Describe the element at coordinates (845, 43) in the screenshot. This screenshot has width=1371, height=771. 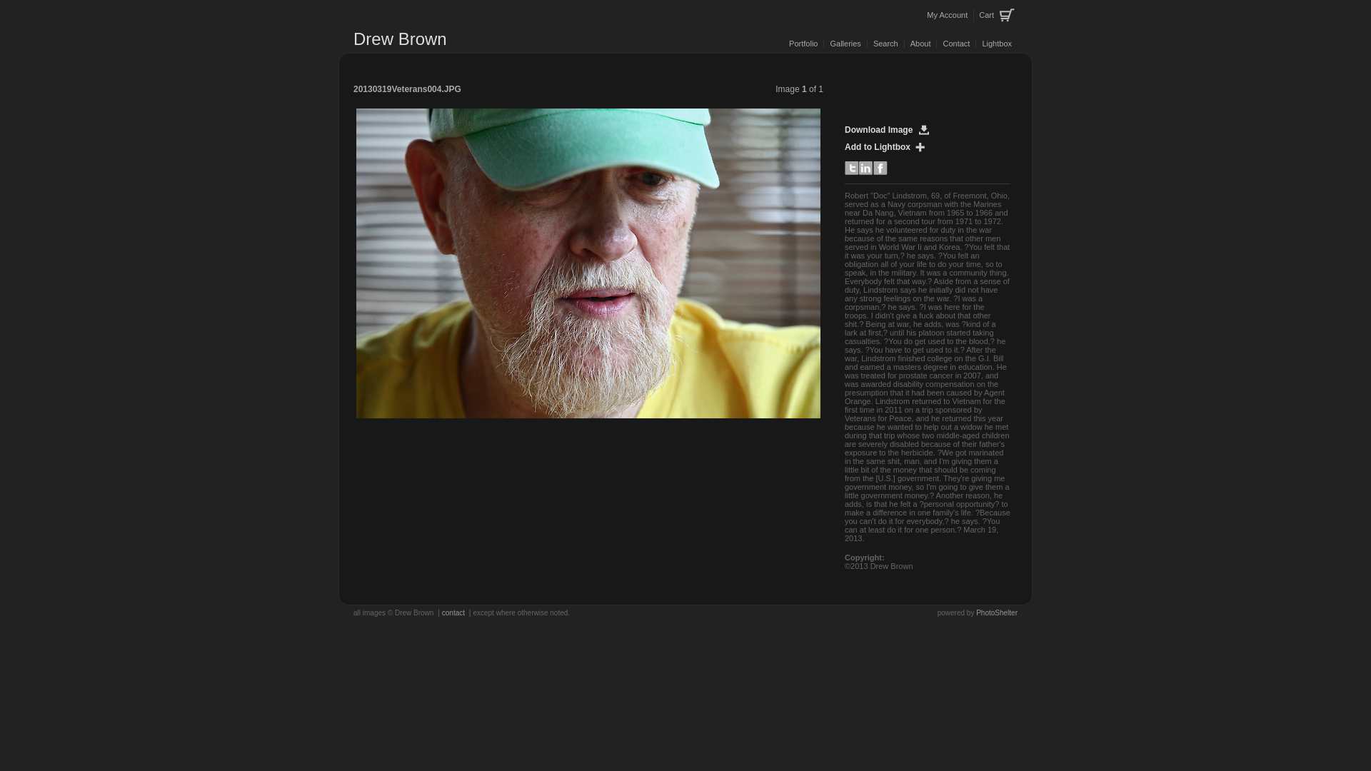
I see `Galleries` at that location.